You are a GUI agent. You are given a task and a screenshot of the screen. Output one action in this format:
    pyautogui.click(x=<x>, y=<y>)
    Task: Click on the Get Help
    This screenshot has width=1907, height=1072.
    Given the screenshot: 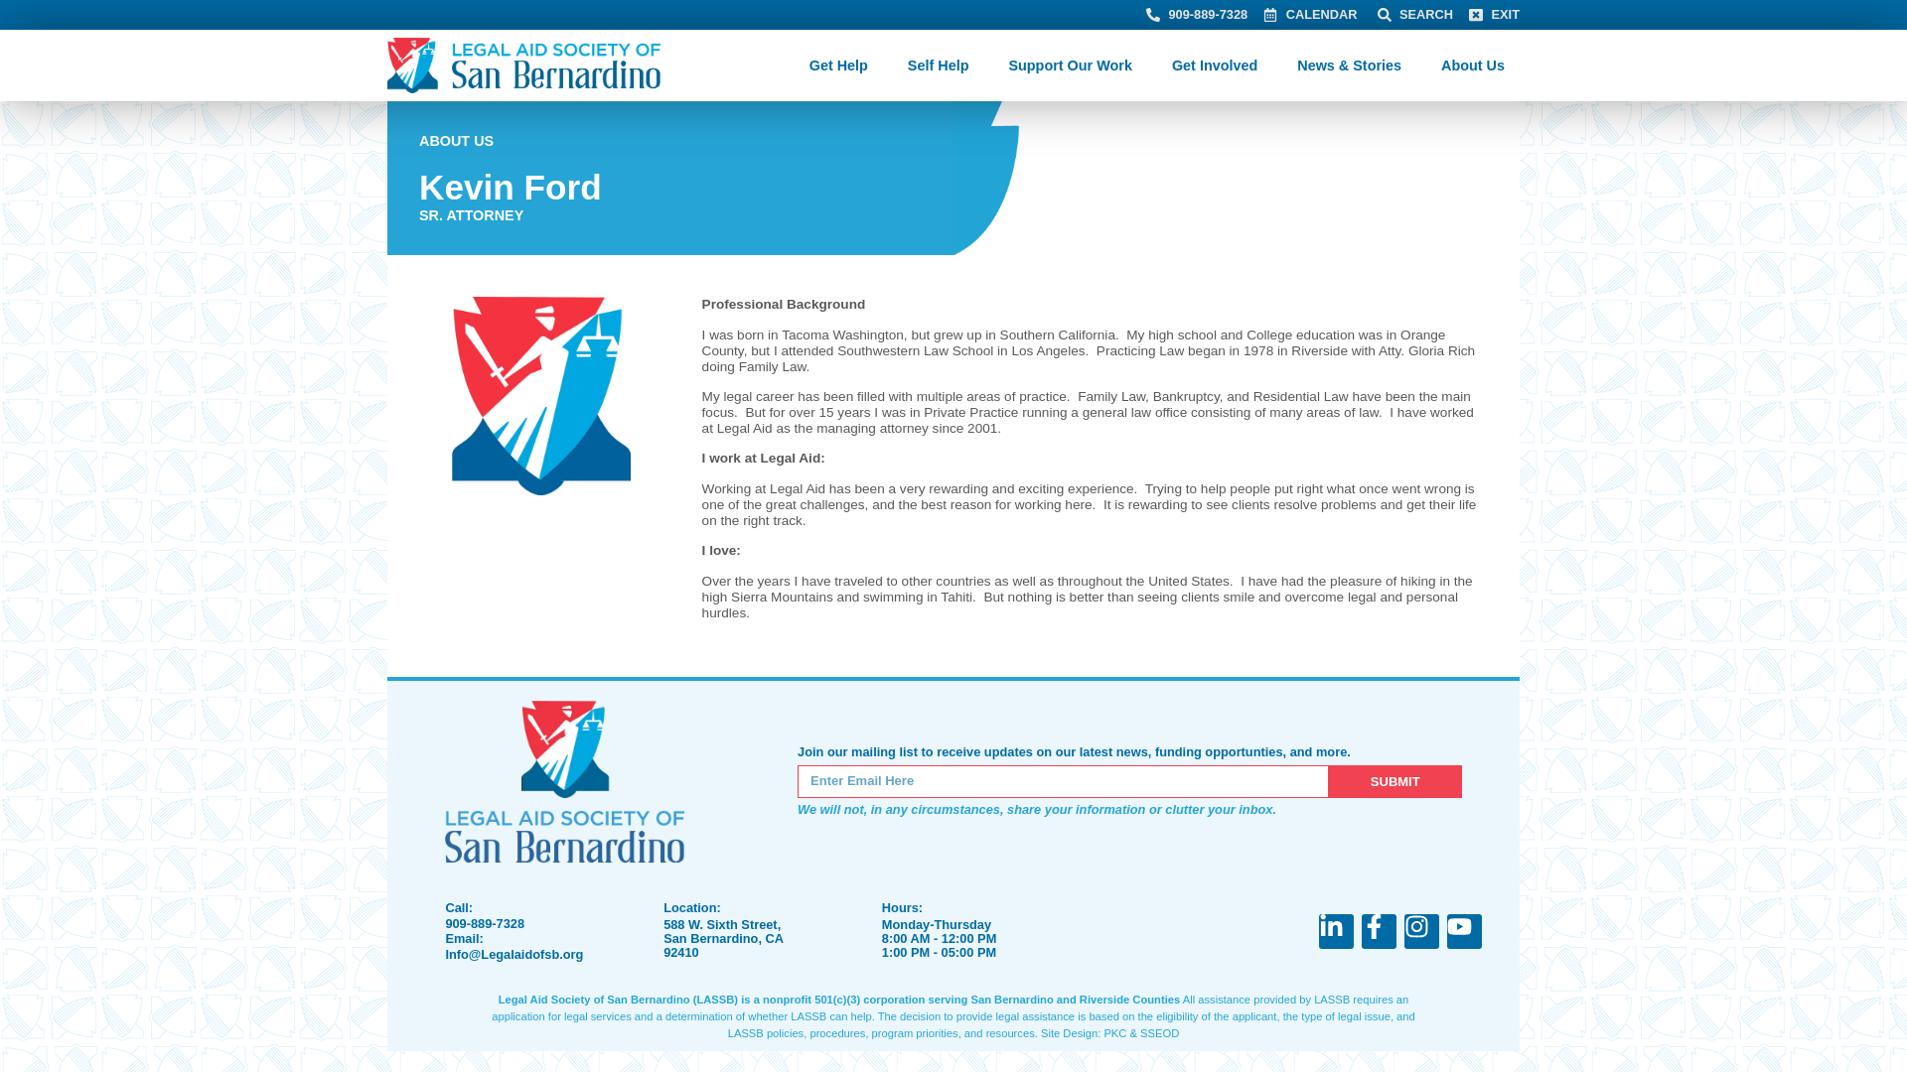 What is the action you would take?
    pyautogui.click(x=843, y=66)
    